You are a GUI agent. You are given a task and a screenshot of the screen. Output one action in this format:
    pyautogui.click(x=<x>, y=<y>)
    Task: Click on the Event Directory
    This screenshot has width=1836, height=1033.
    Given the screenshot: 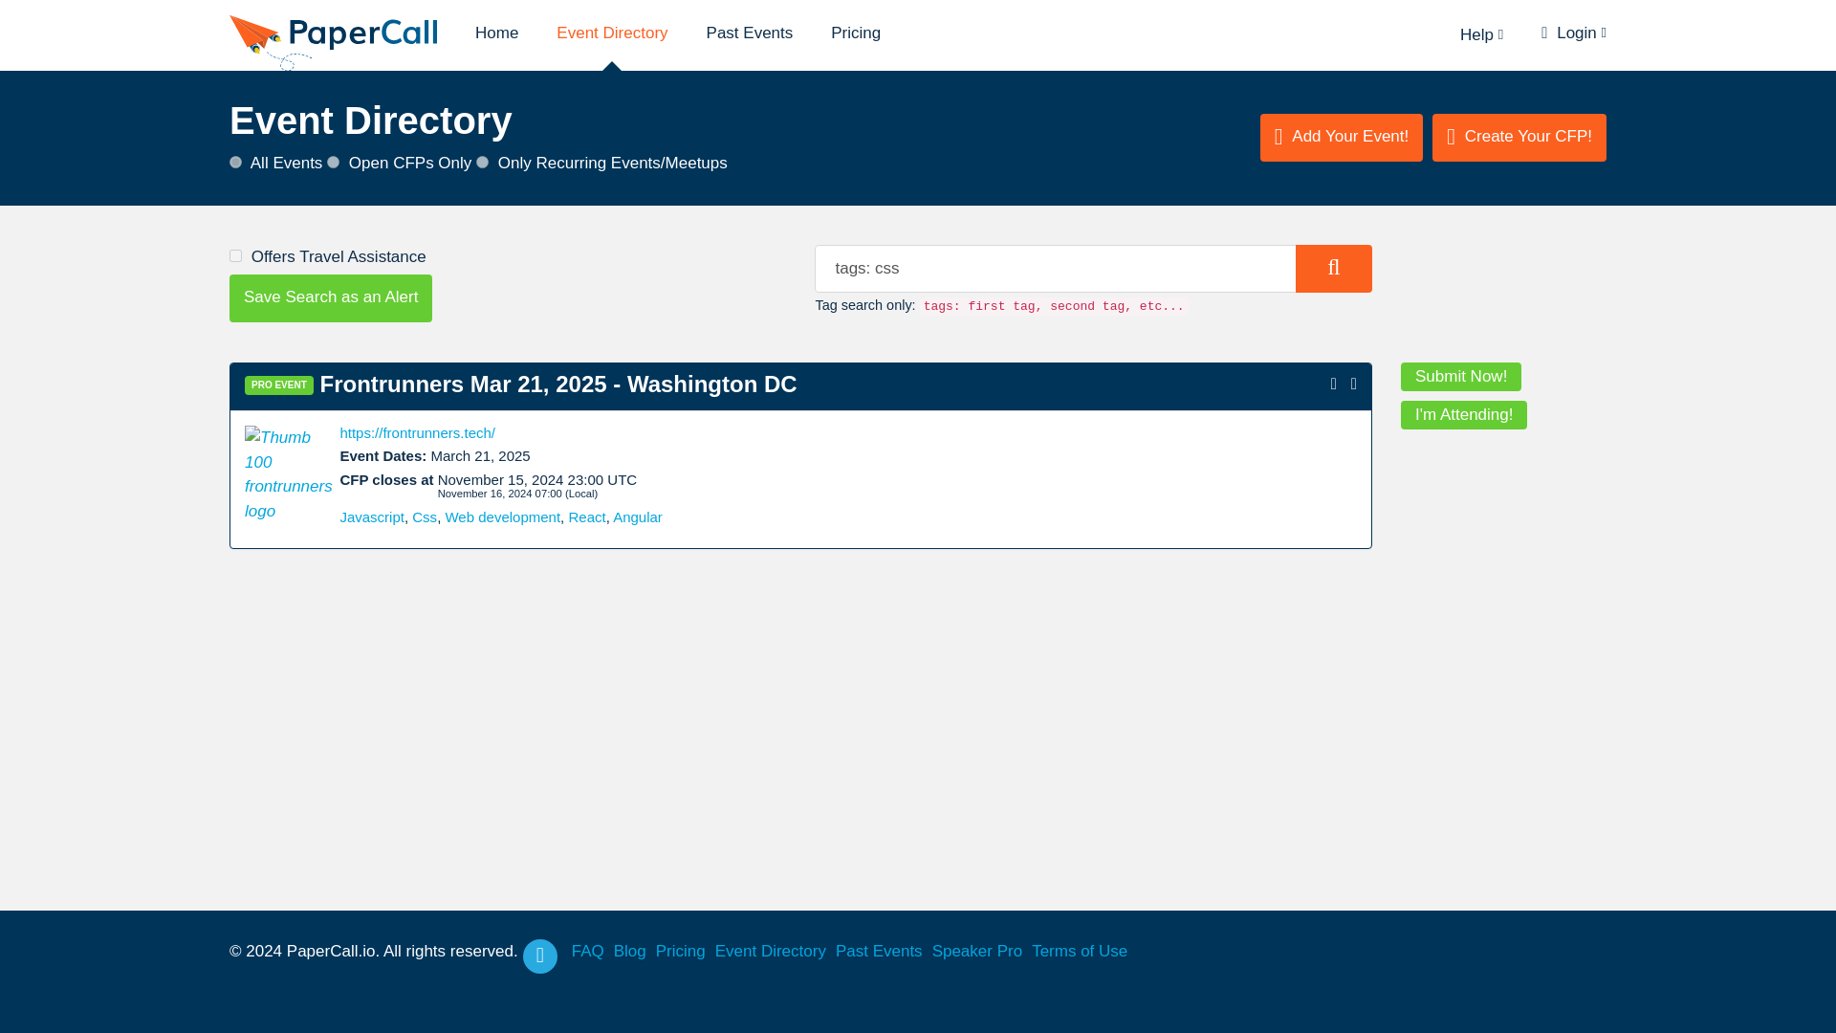 What is the action you would take?
    pyautogui.click(x=612, y=33)
    